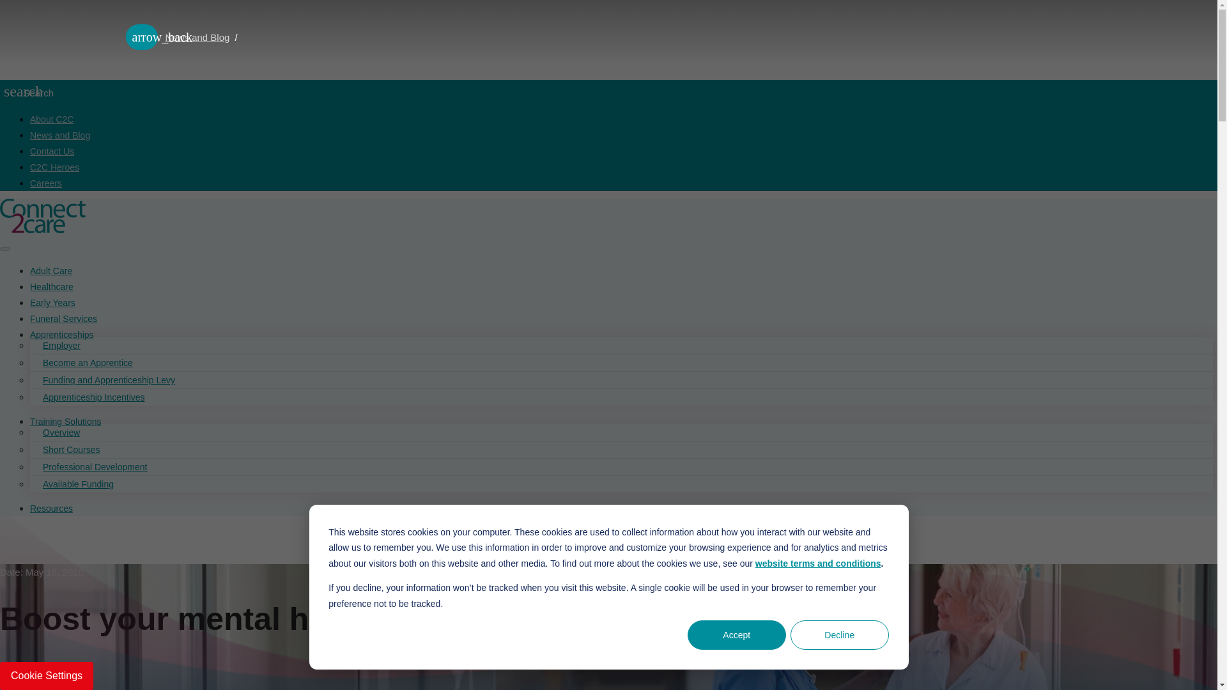 This screenshot has width=1227, height=690. I want to click on Cookie Settings, so click(46, 676).